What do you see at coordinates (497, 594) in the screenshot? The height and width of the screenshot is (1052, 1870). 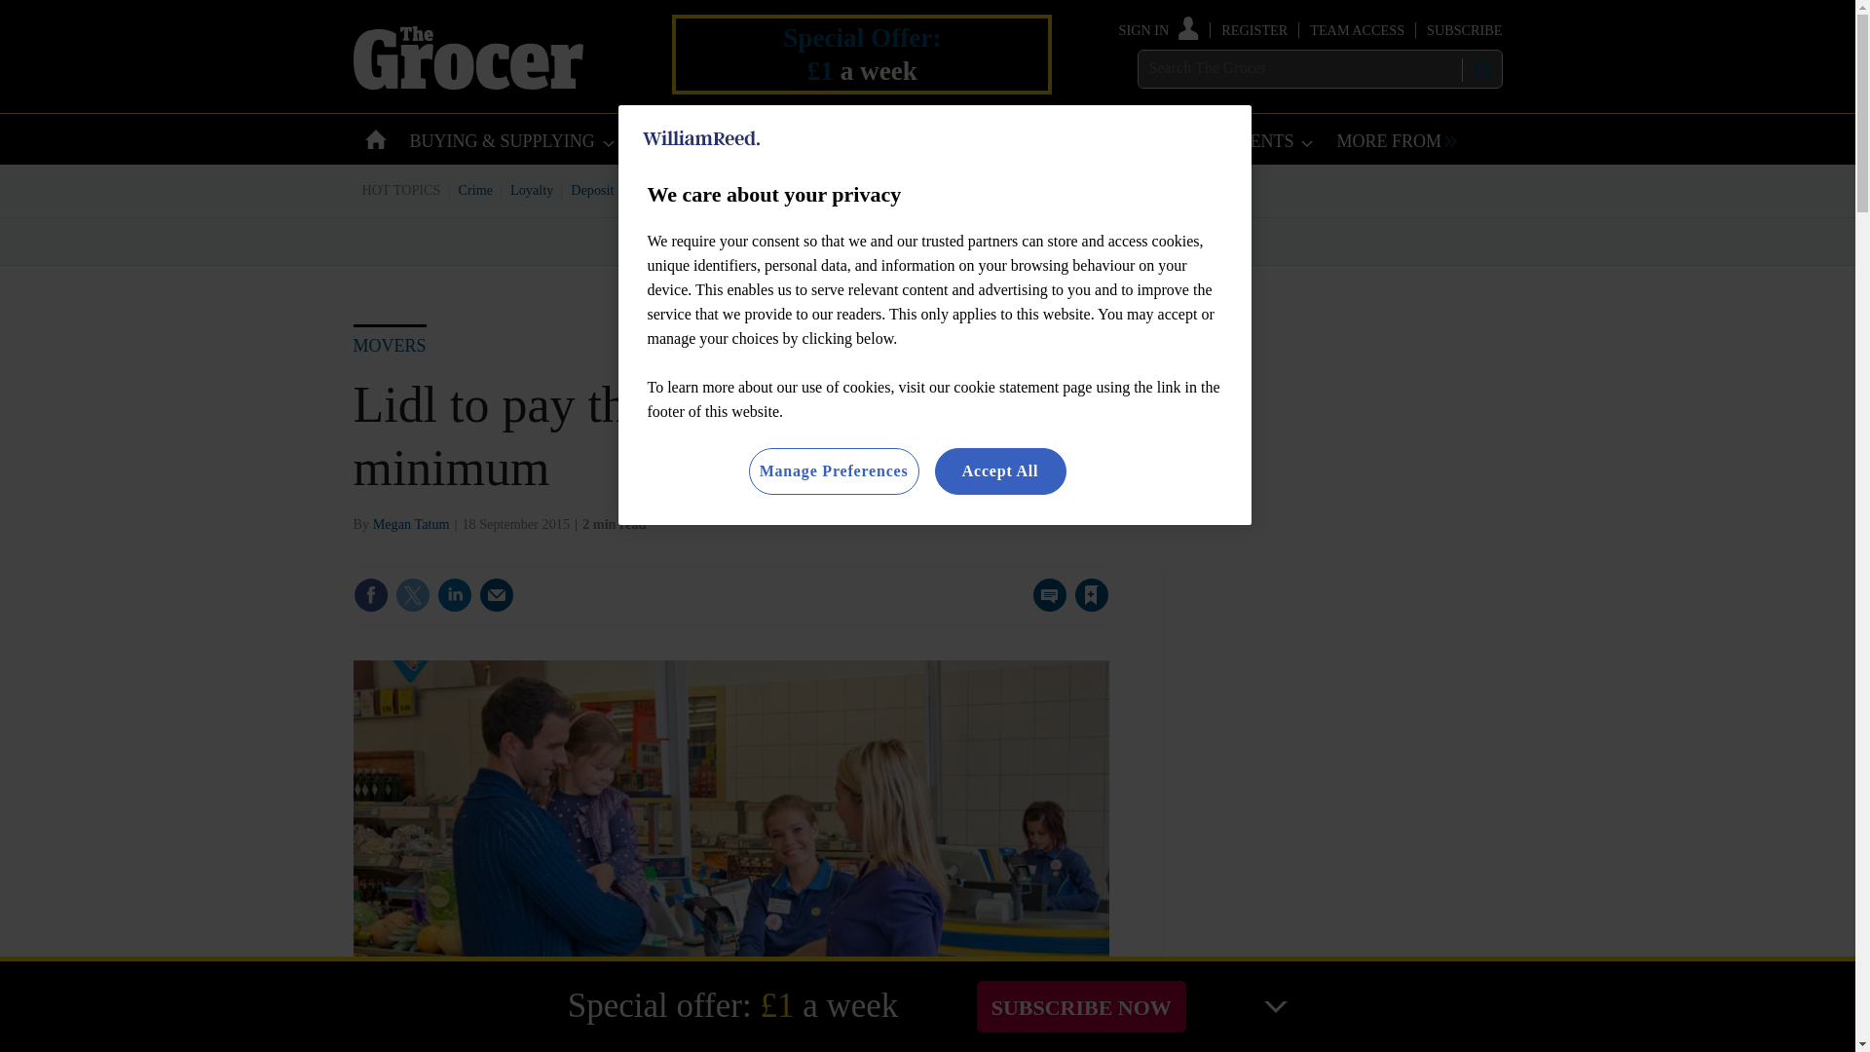 I see `Email this article` at bounding box center [497, 594].